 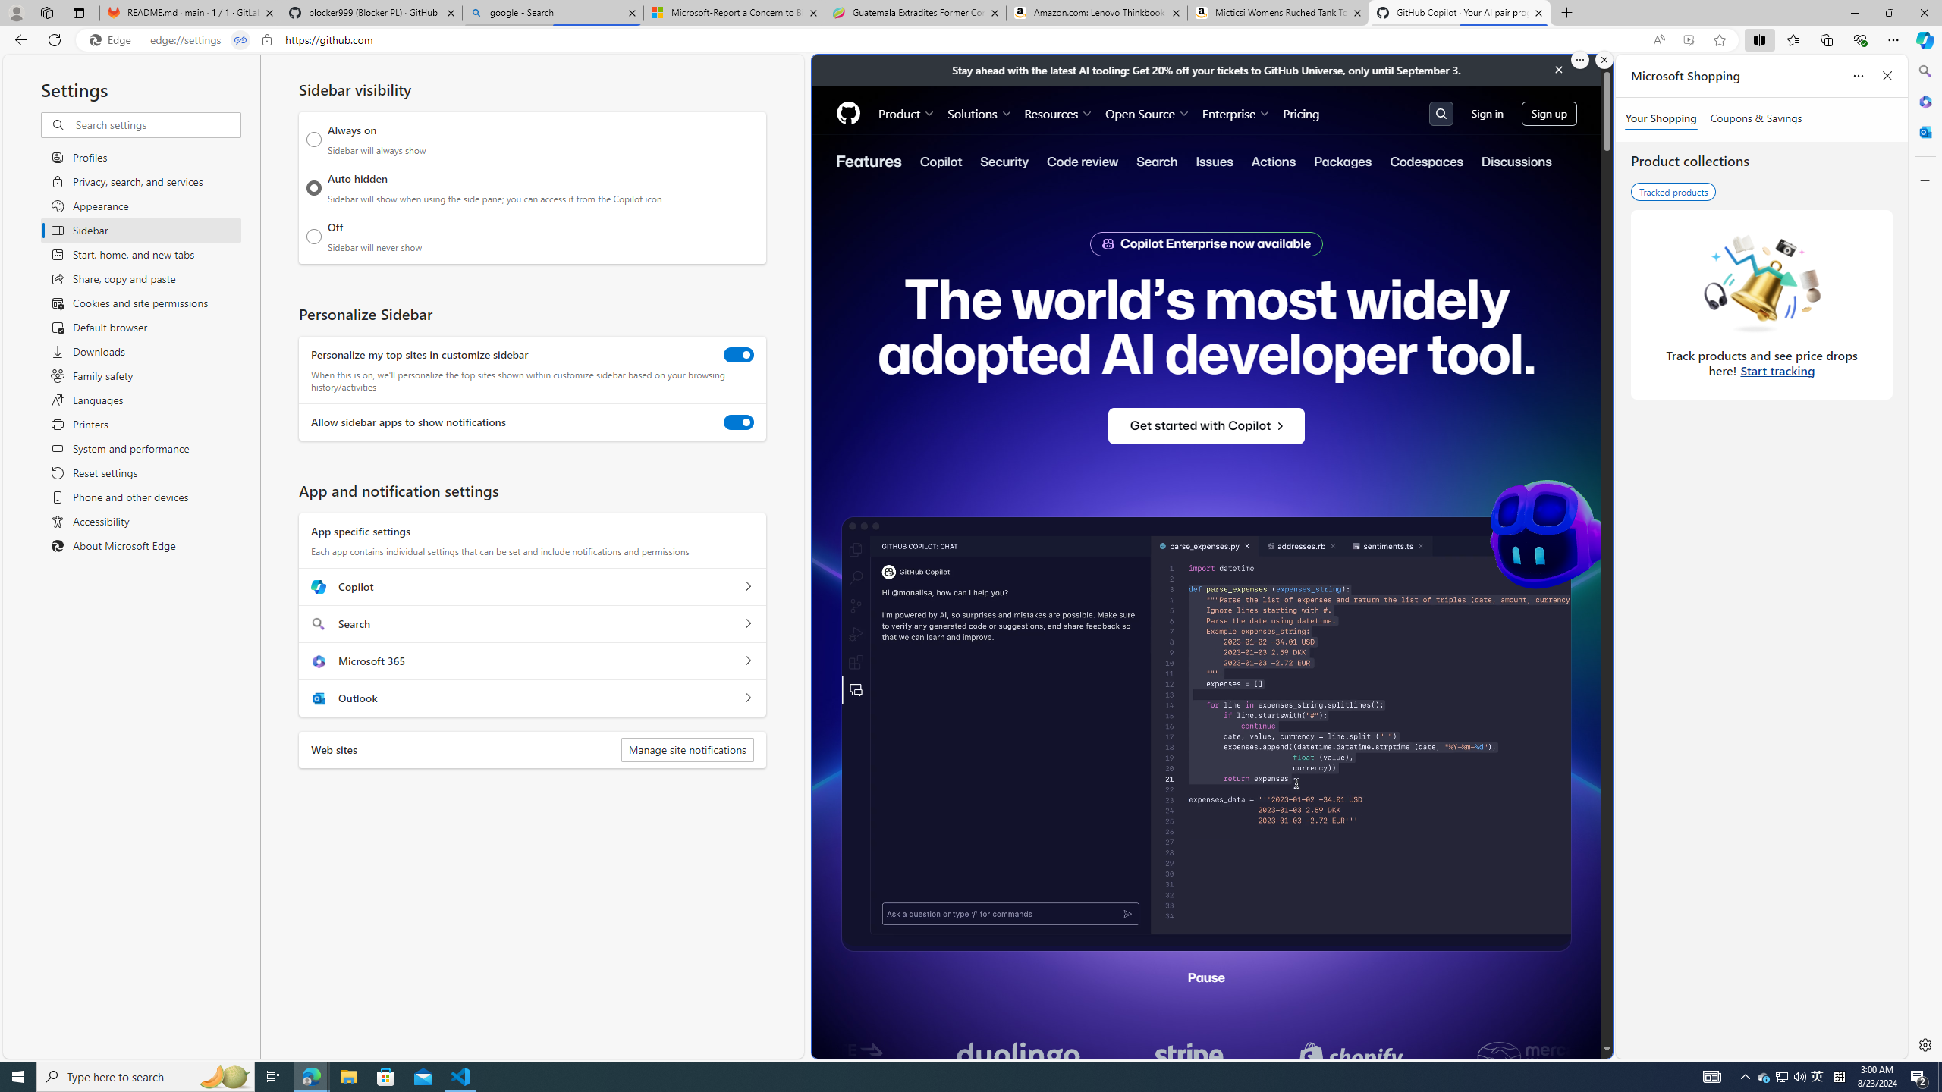 I want to click on Security, so click(x=1004, y=161).